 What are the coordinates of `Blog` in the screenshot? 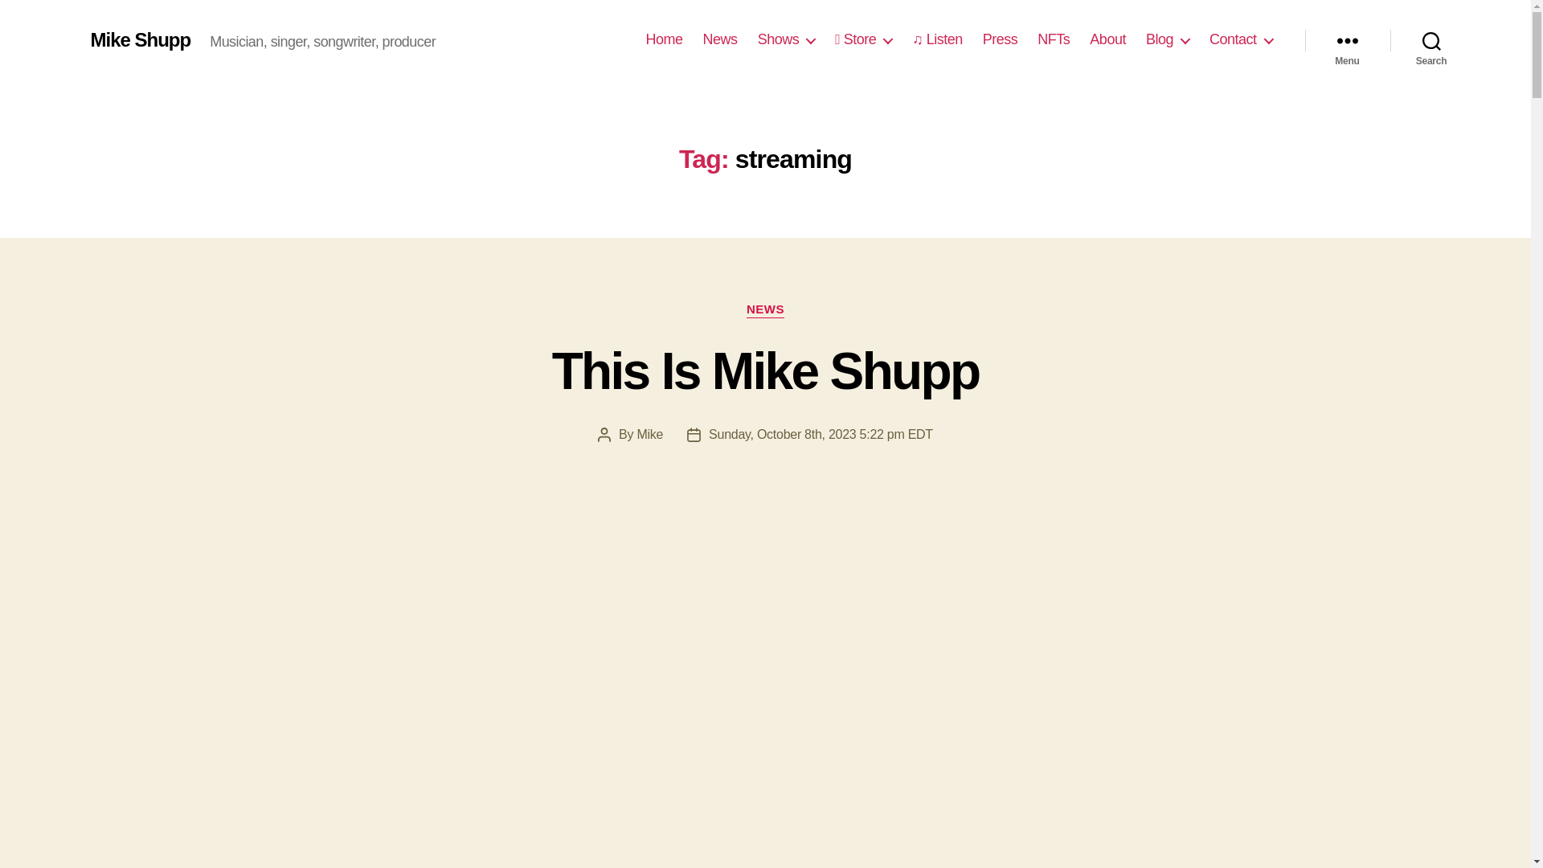 It's located at (1168, 39).